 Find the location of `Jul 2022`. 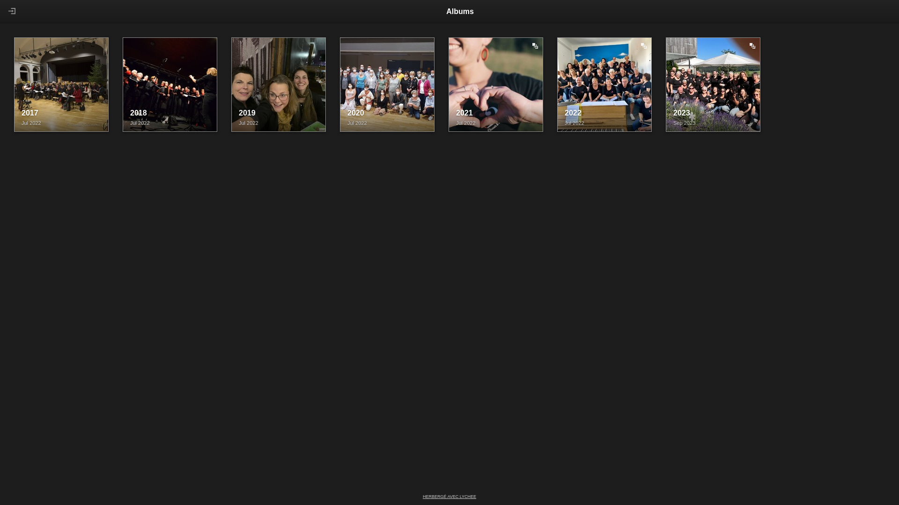

Jul 2022 is located at coordinates (499, 123).